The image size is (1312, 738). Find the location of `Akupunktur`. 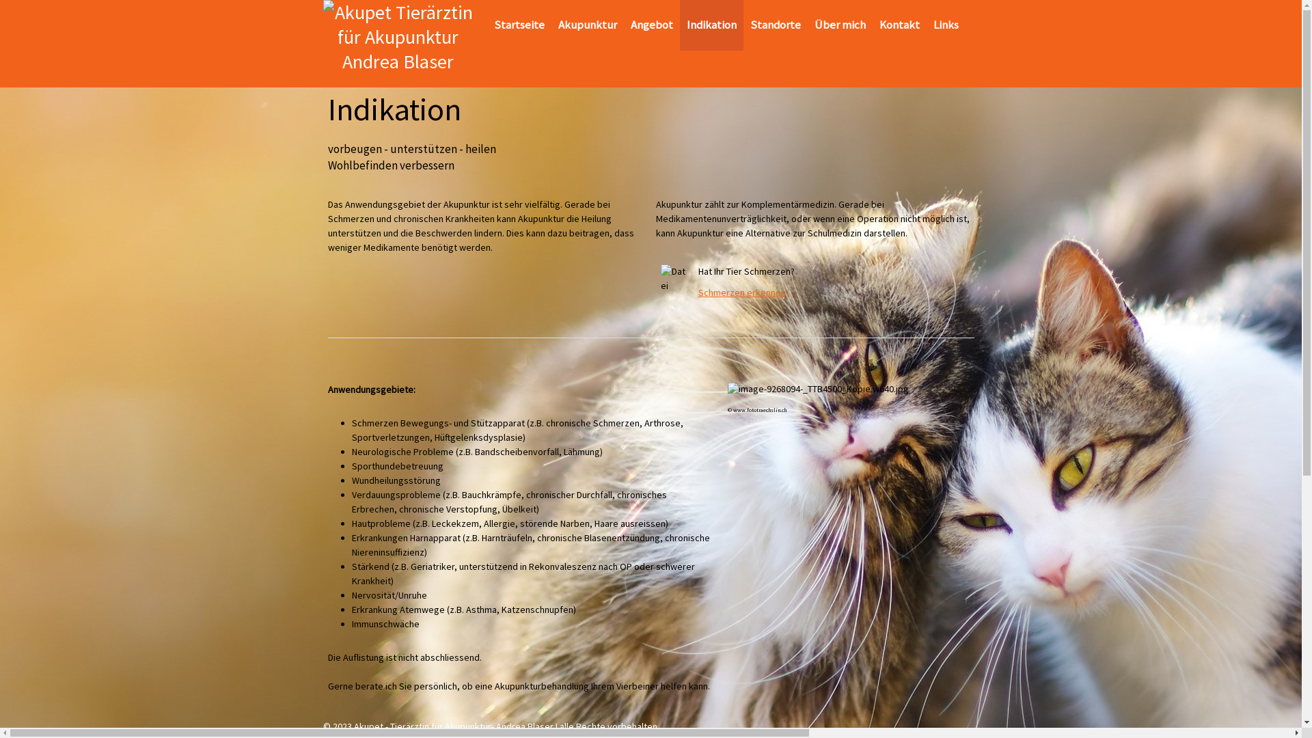

Akupunktur is located at coordinates (588, 25).